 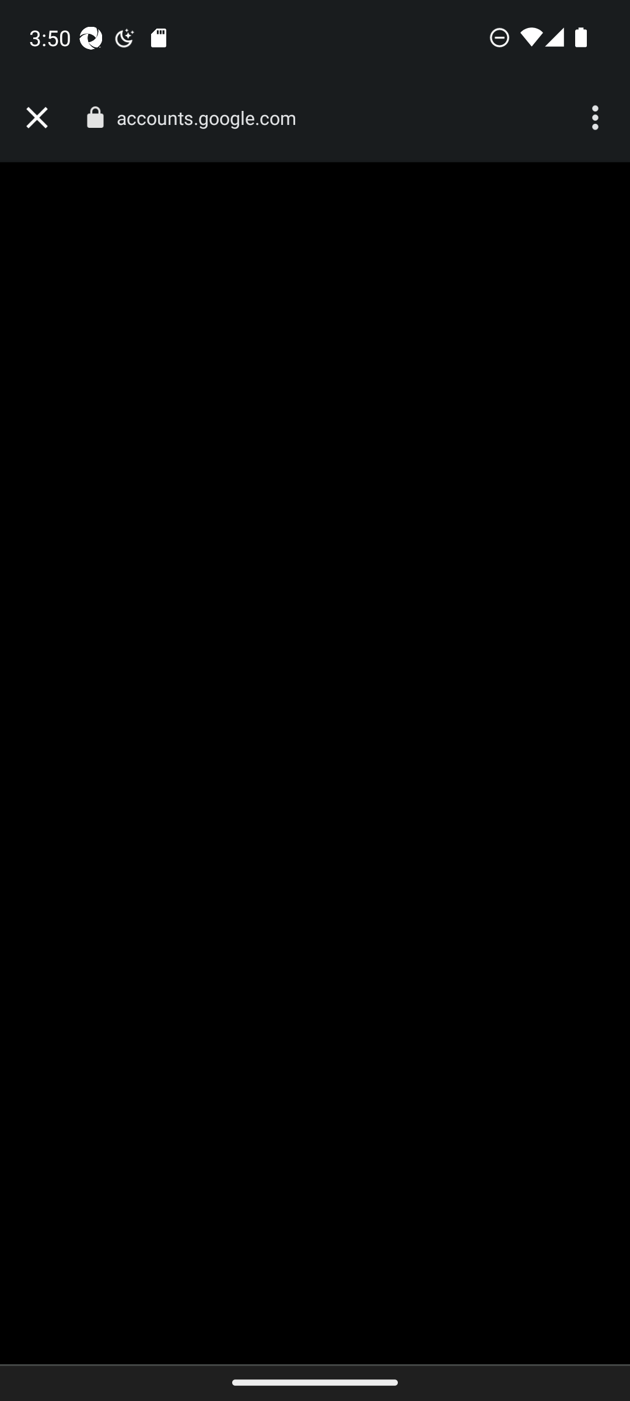 I want to click on Close tab, so click(x=37, y=118).